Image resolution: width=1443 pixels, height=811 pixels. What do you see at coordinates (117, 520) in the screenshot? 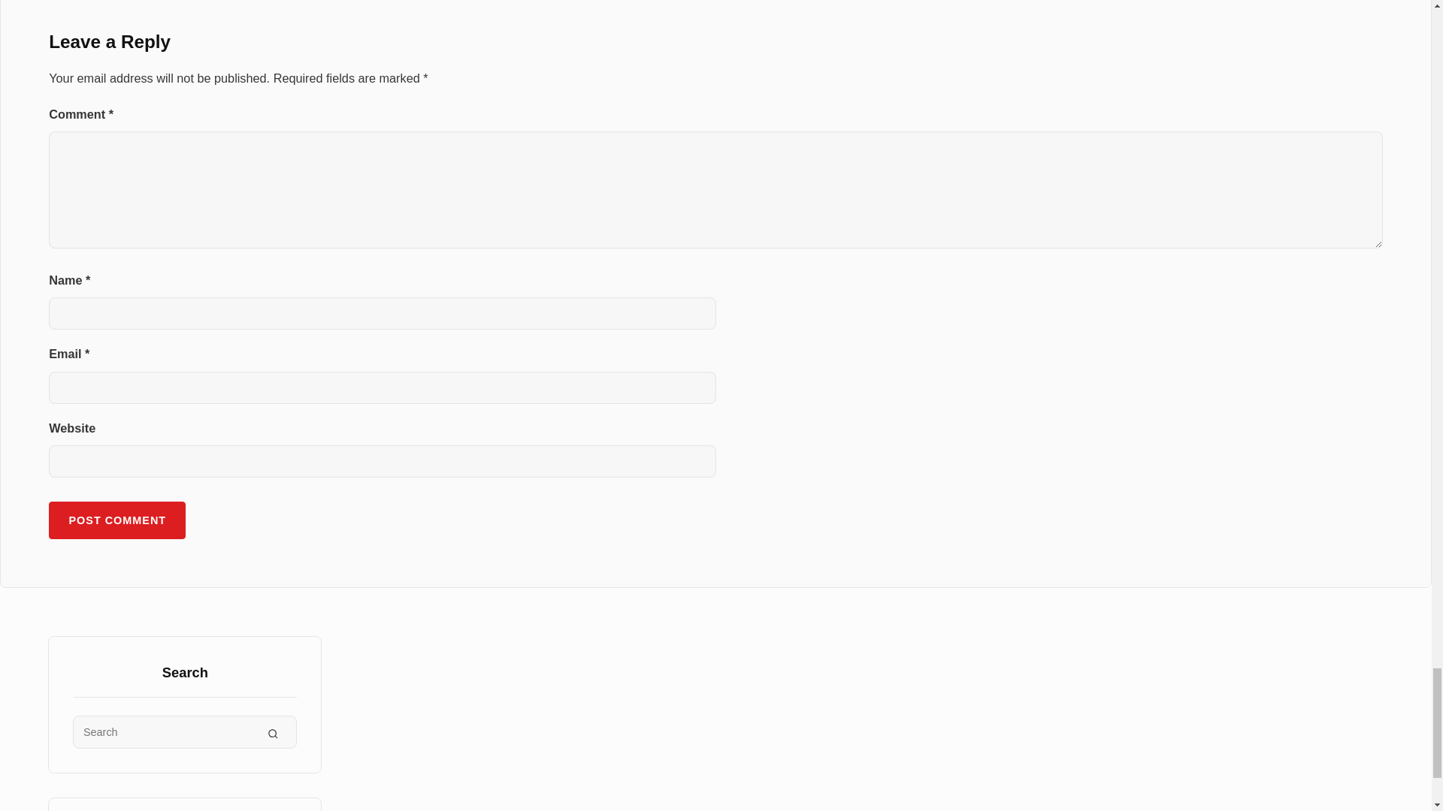
I see `Post Comment` at bounding box center [117, 520].